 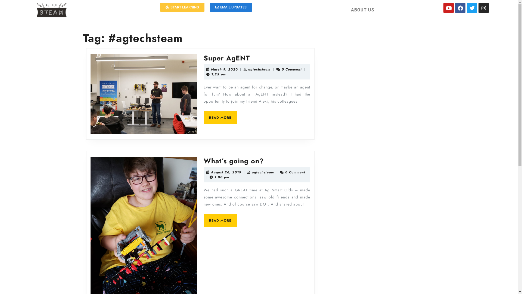 I want to click on Super AgENT, so click(x=226, y=58).